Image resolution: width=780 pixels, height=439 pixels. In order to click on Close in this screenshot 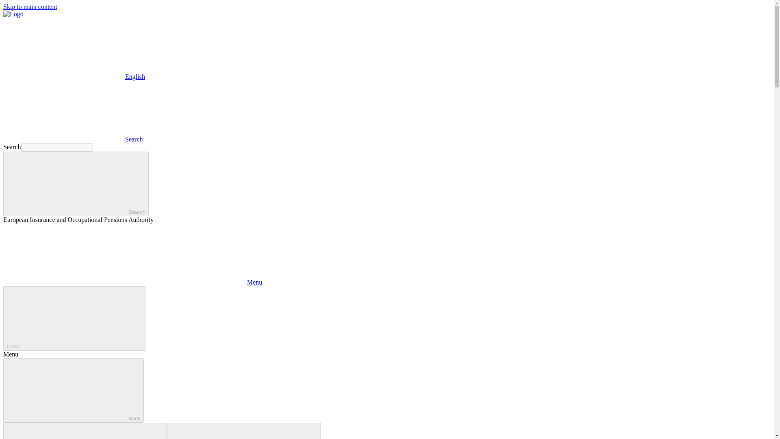, I will do `click(74, 318)`.